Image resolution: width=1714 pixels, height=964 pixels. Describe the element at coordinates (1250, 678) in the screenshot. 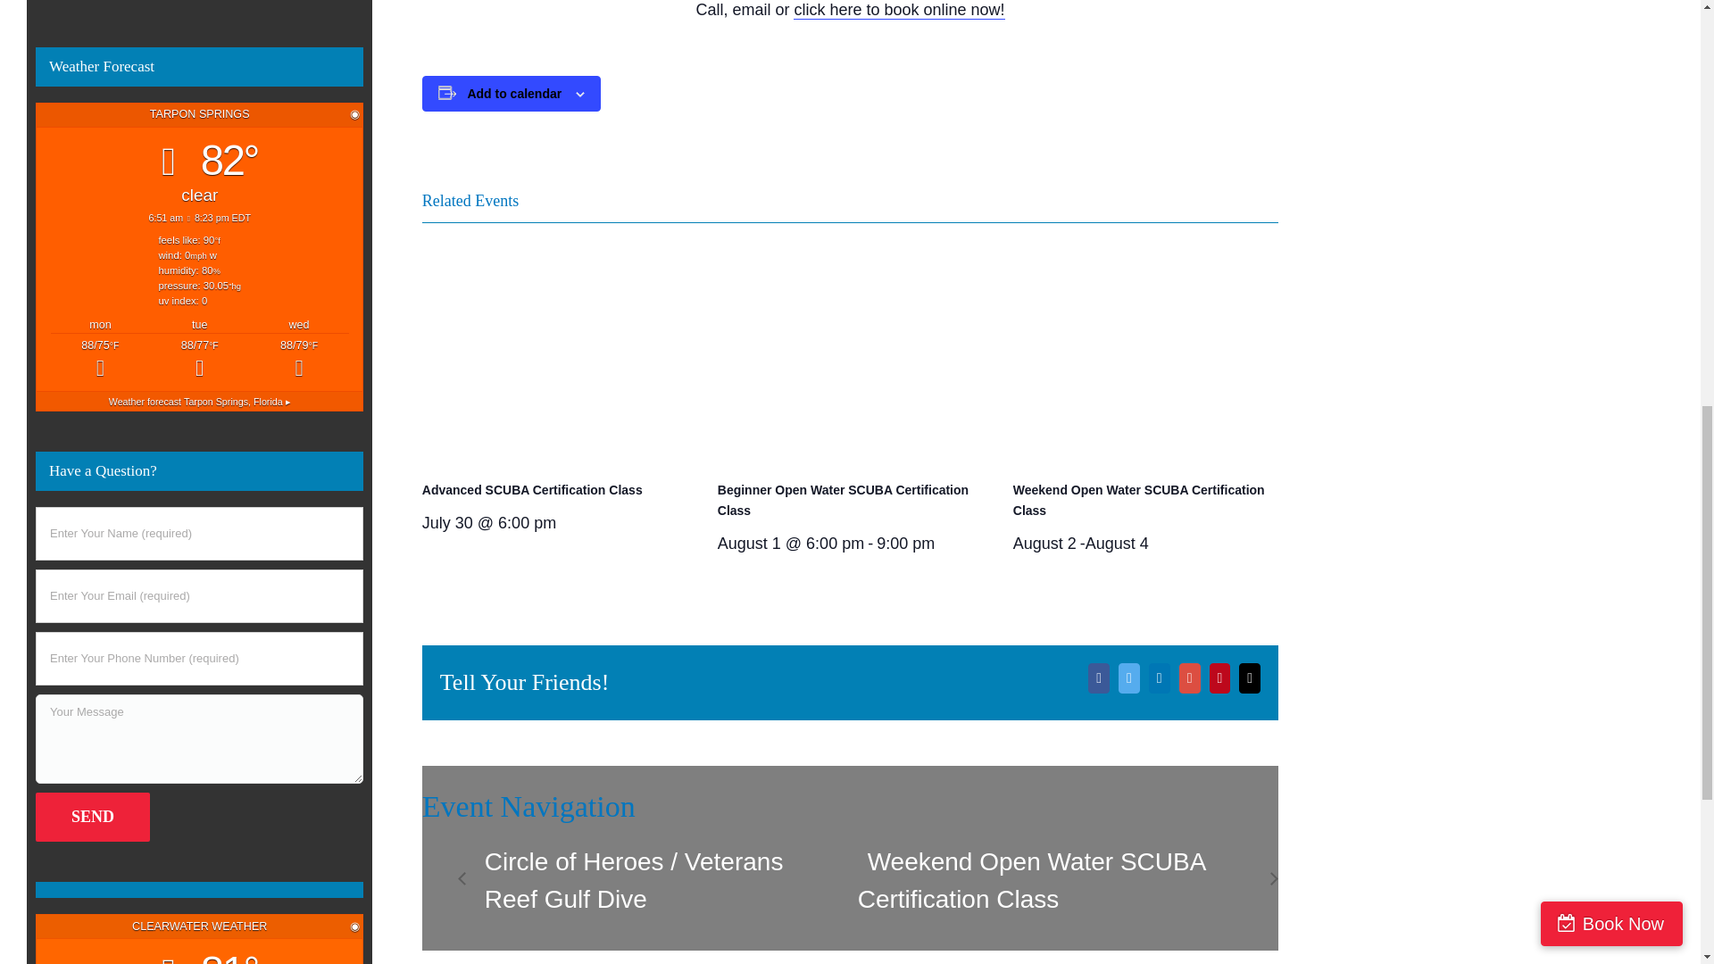

I see `Email` at that location.